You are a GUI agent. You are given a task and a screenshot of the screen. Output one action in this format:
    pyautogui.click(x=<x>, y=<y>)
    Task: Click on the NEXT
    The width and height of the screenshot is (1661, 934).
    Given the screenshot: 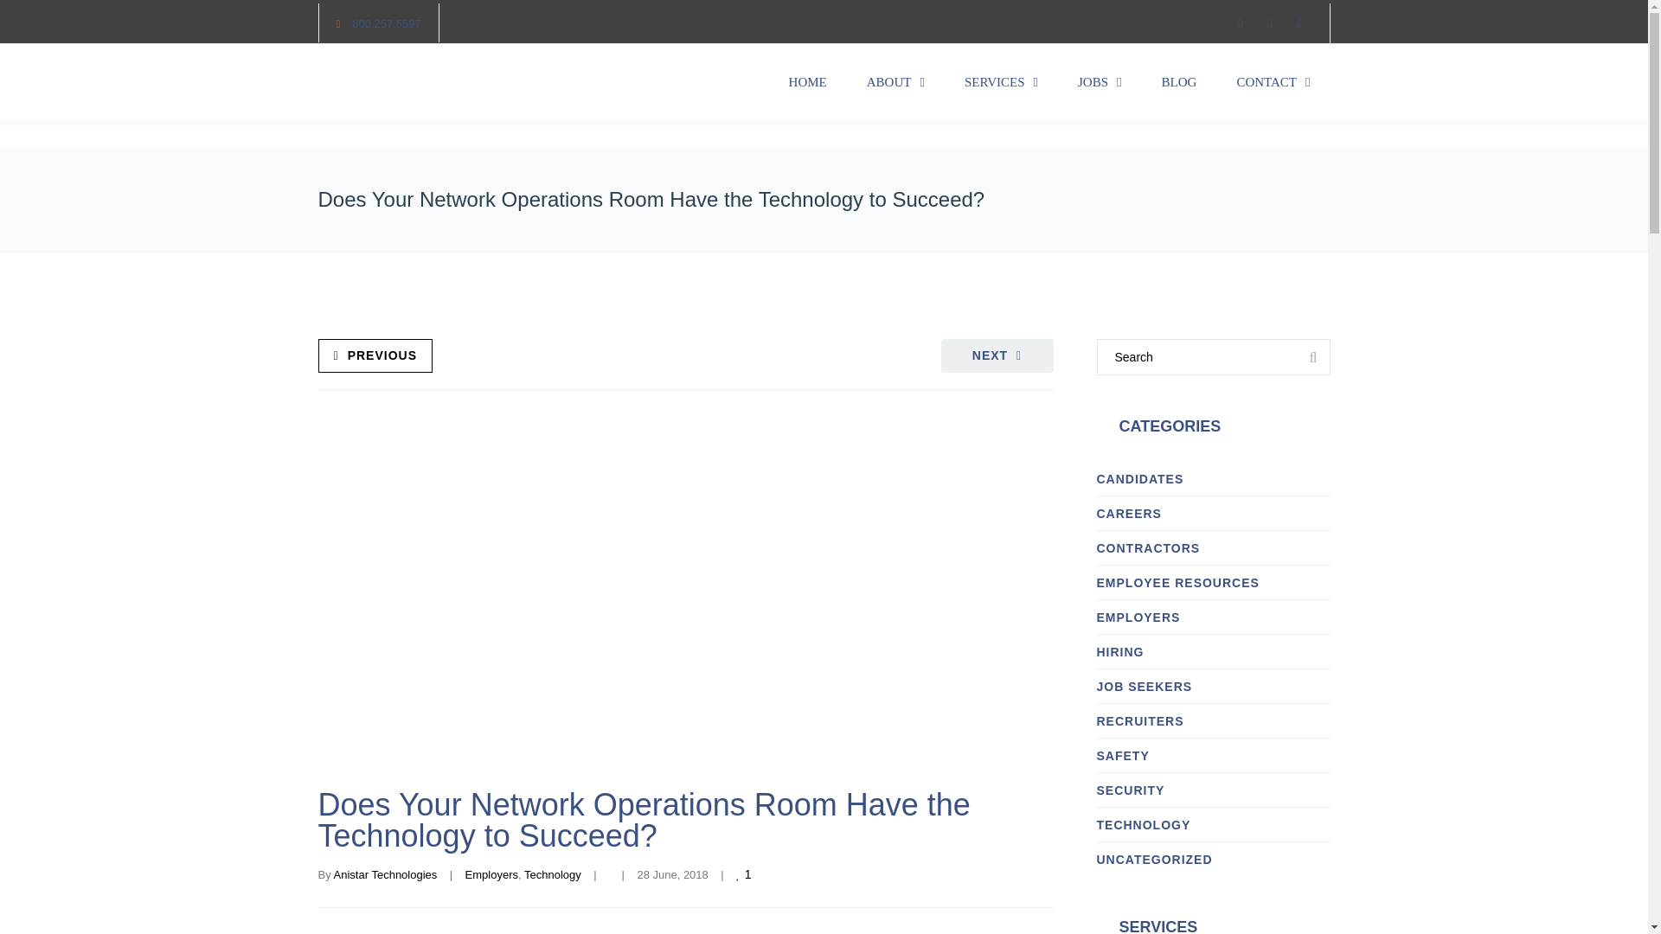 What is the action you would take?
    pyautogui.click(x=997, y=355)
    